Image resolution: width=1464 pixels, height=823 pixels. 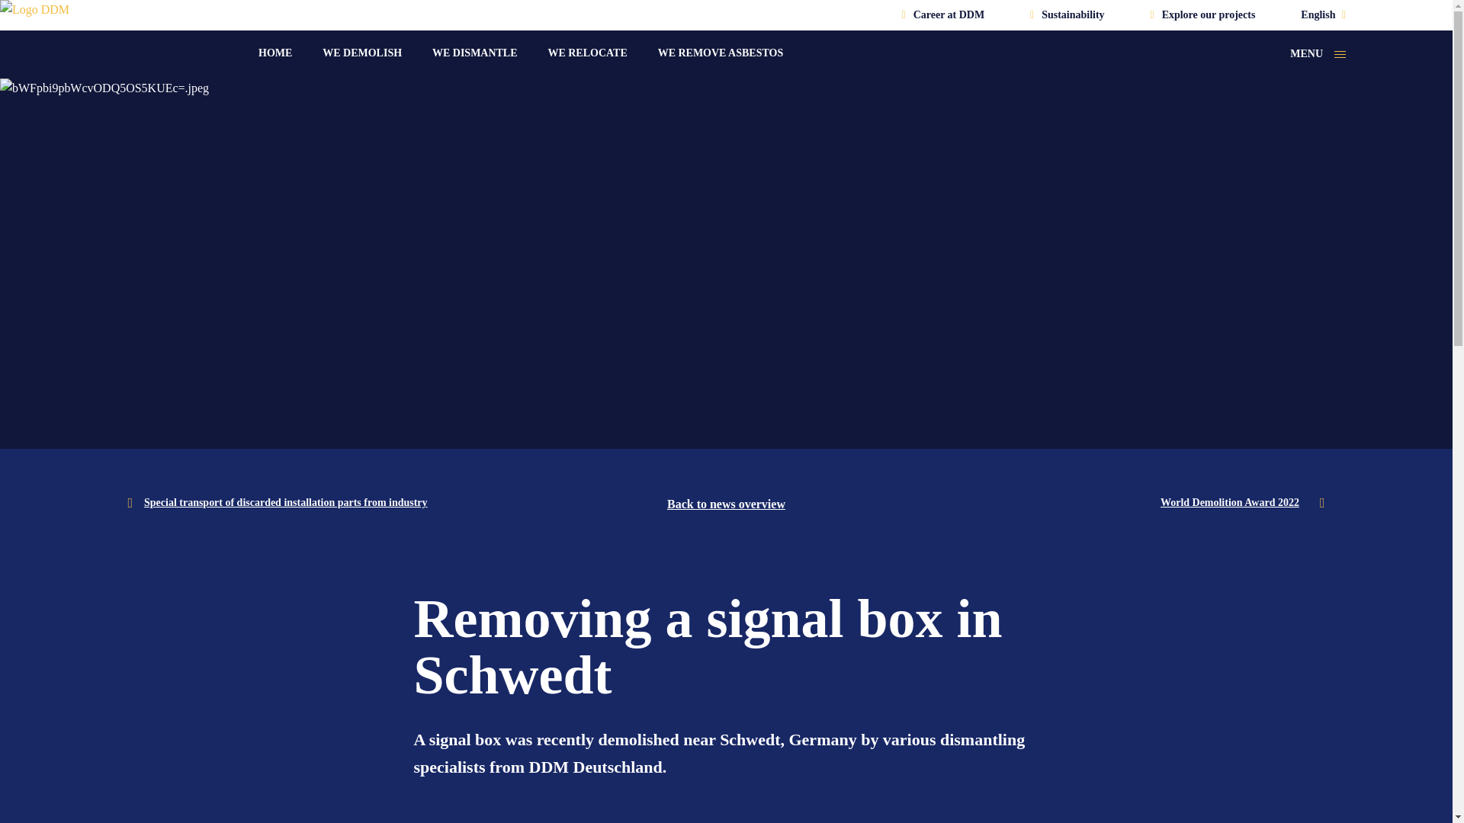 What do you see at coordinates (720, 53) in the screenshot?
I see `WE REMOVE ASBESTOS` at bounding box center [720, 53].